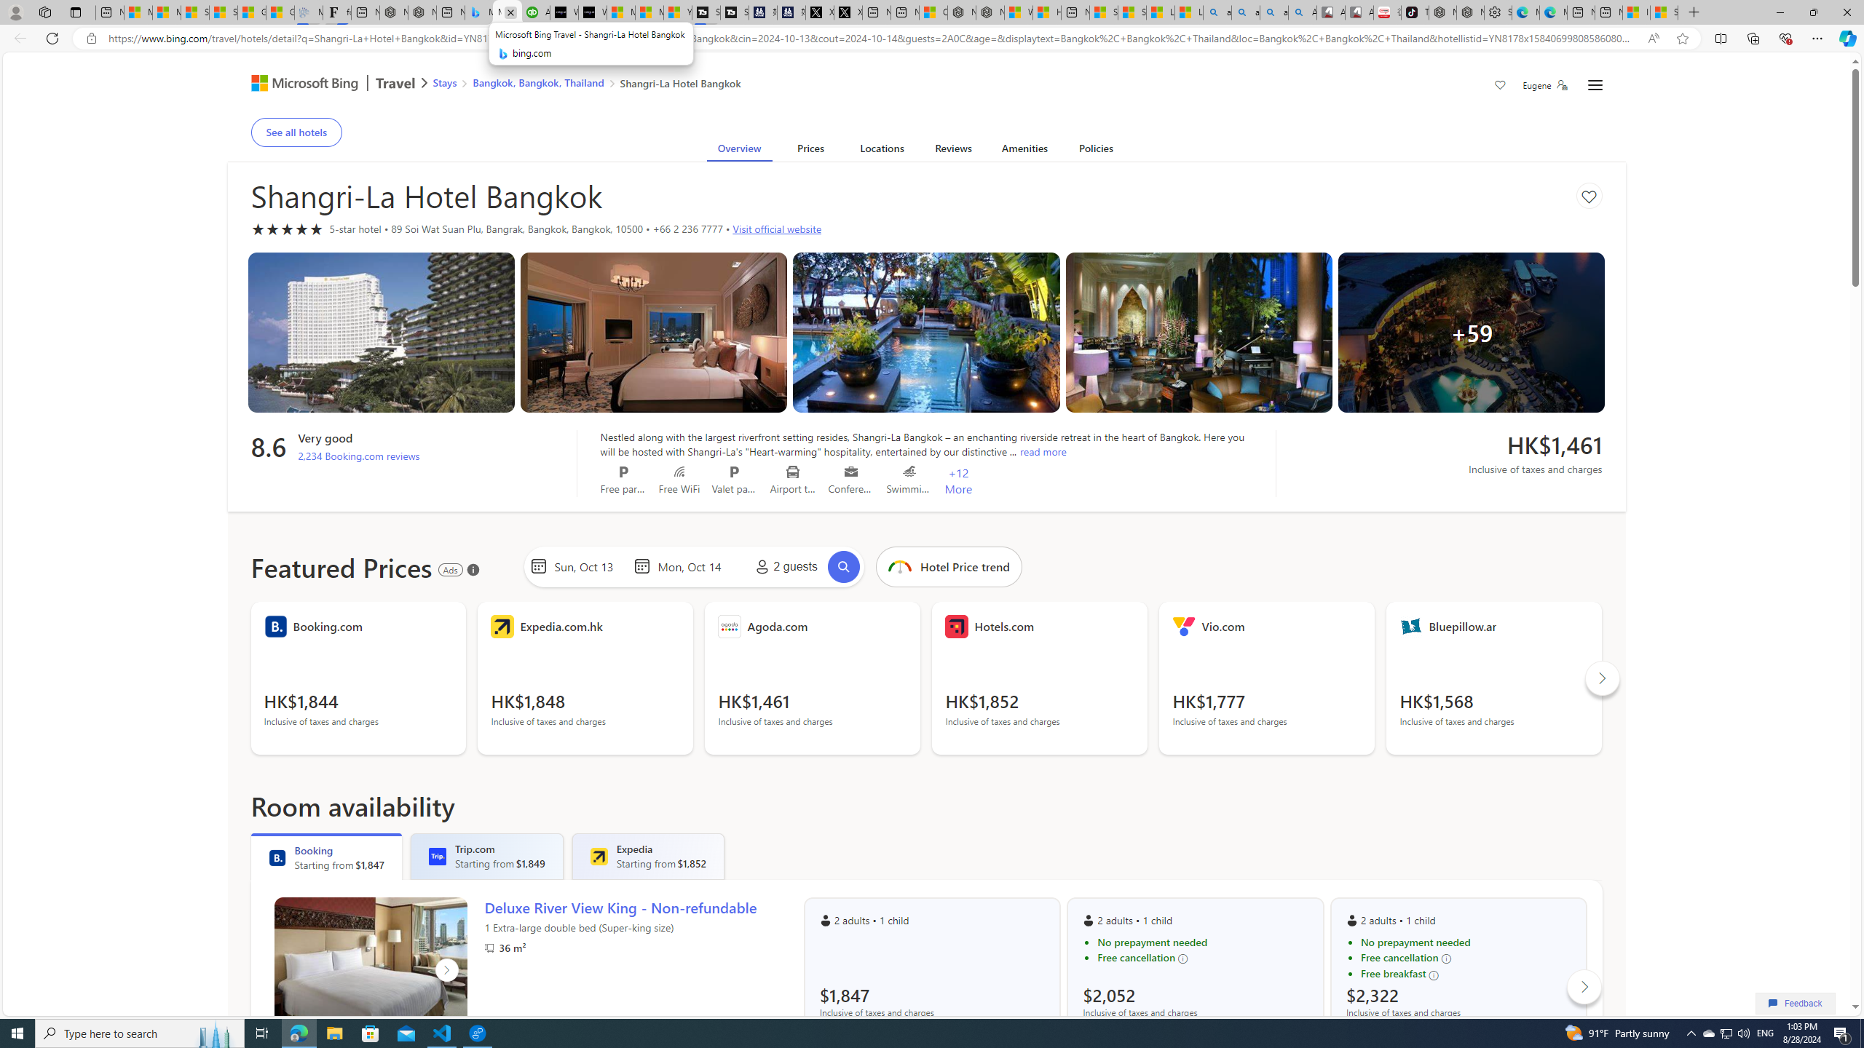 This screenshot has width=1864, height=1048. What do you see at coordinates (17, 38) in the screenshot?
I see `Back` at bounding box center [17, 38].